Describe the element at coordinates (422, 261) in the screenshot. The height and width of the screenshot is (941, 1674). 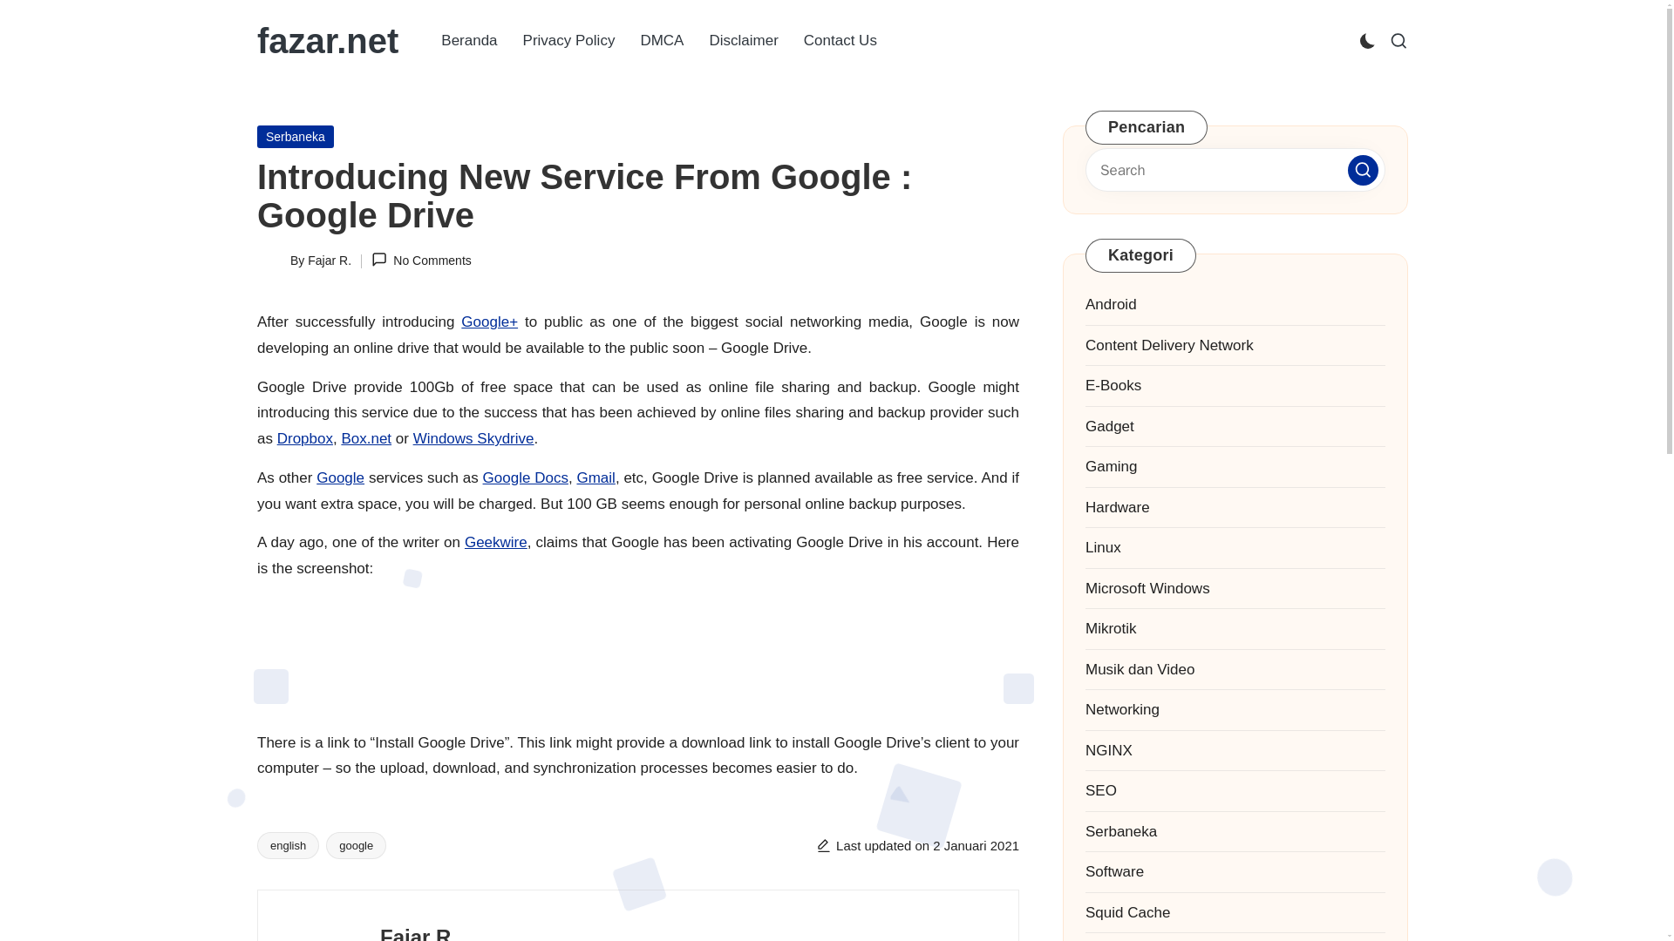
I see `No Comments` at that location.